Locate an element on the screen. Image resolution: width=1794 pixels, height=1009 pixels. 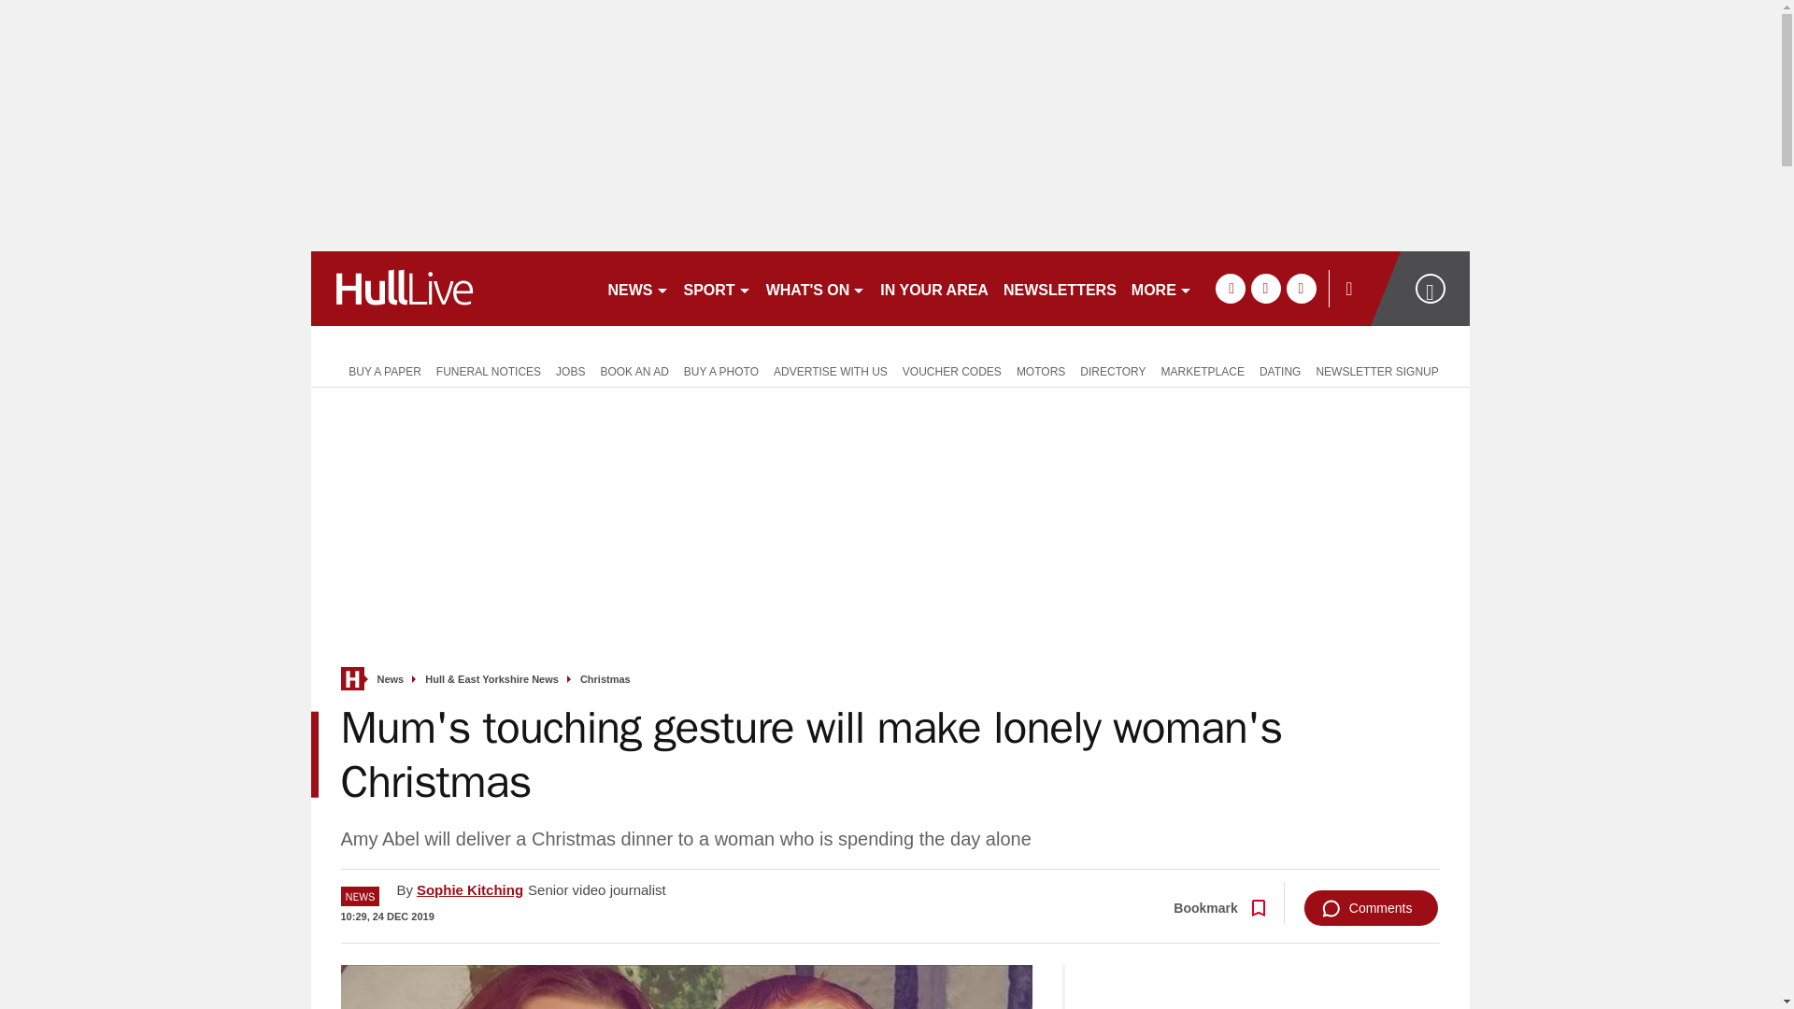
WHAT'S ON is located at coordinates (817, 288).